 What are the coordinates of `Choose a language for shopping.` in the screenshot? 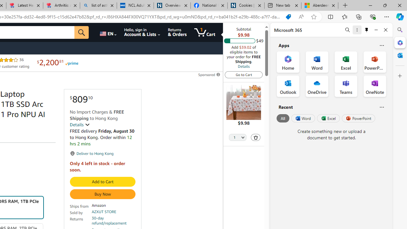 It's located at (108, 32).